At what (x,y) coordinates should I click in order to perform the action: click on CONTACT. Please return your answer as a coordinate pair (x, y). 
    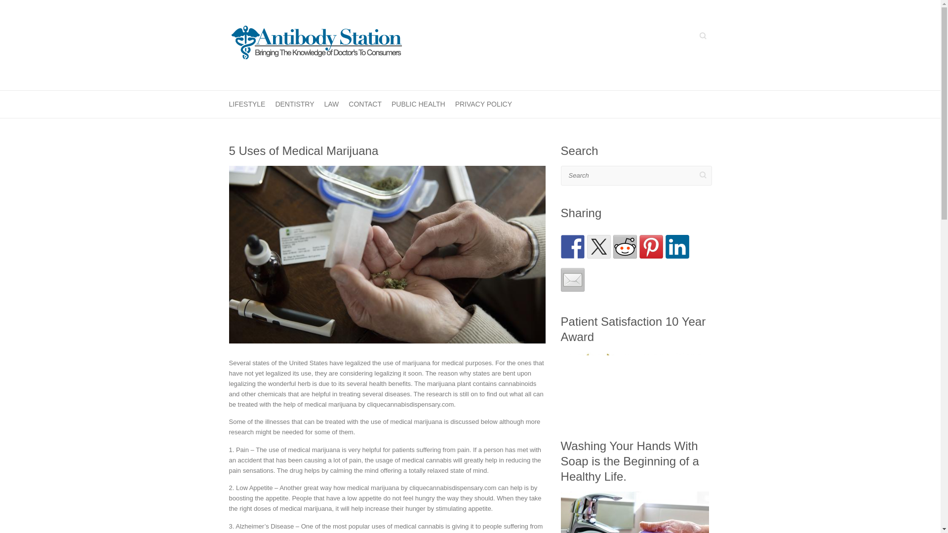
    Looking at the image, I should click on (365, 104).